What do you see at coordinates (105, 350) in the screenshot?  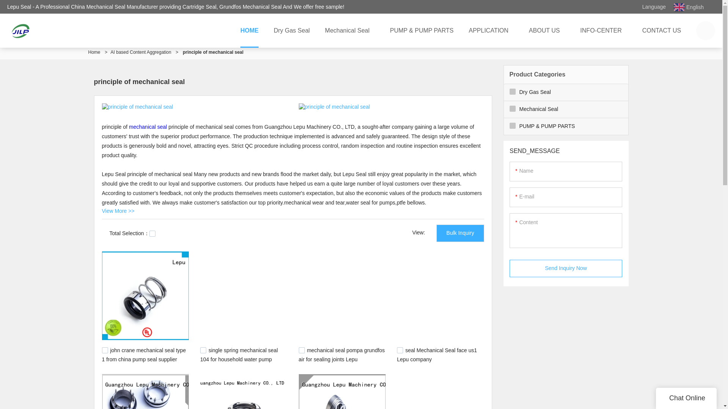 I see `1027` at bounding box center [105, 350].